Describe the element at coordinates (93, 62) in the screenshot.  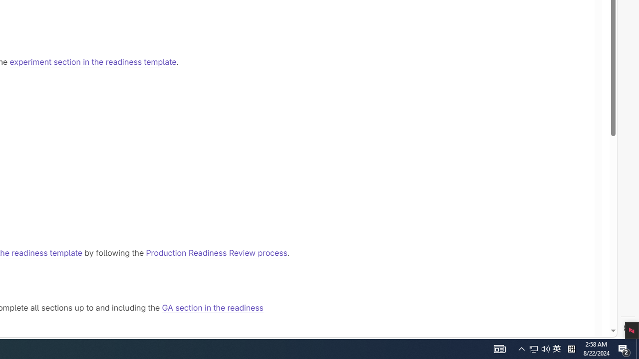
I see `experiment section in the readiness template` at that location.